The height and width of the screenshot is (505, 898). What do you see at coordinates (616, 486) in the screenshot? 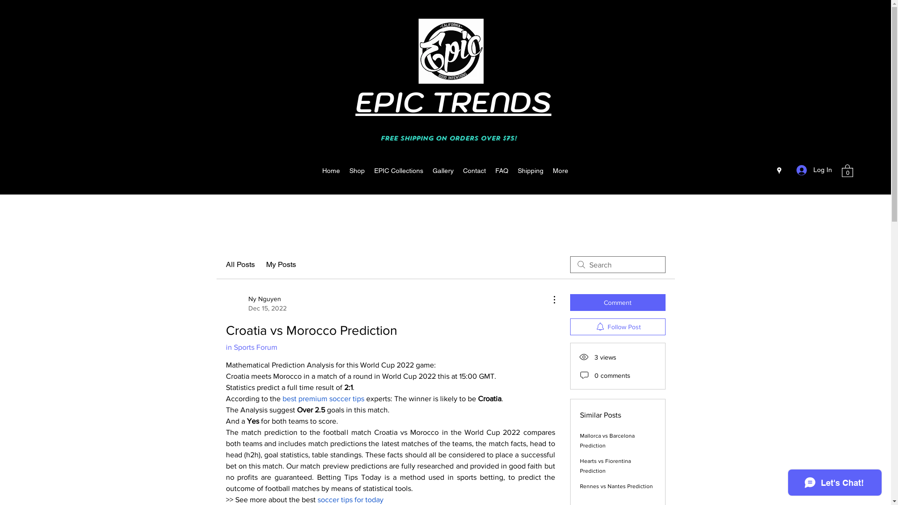
I see `Rennes vs Nantes Prediction` at bounding box center [616, 486].